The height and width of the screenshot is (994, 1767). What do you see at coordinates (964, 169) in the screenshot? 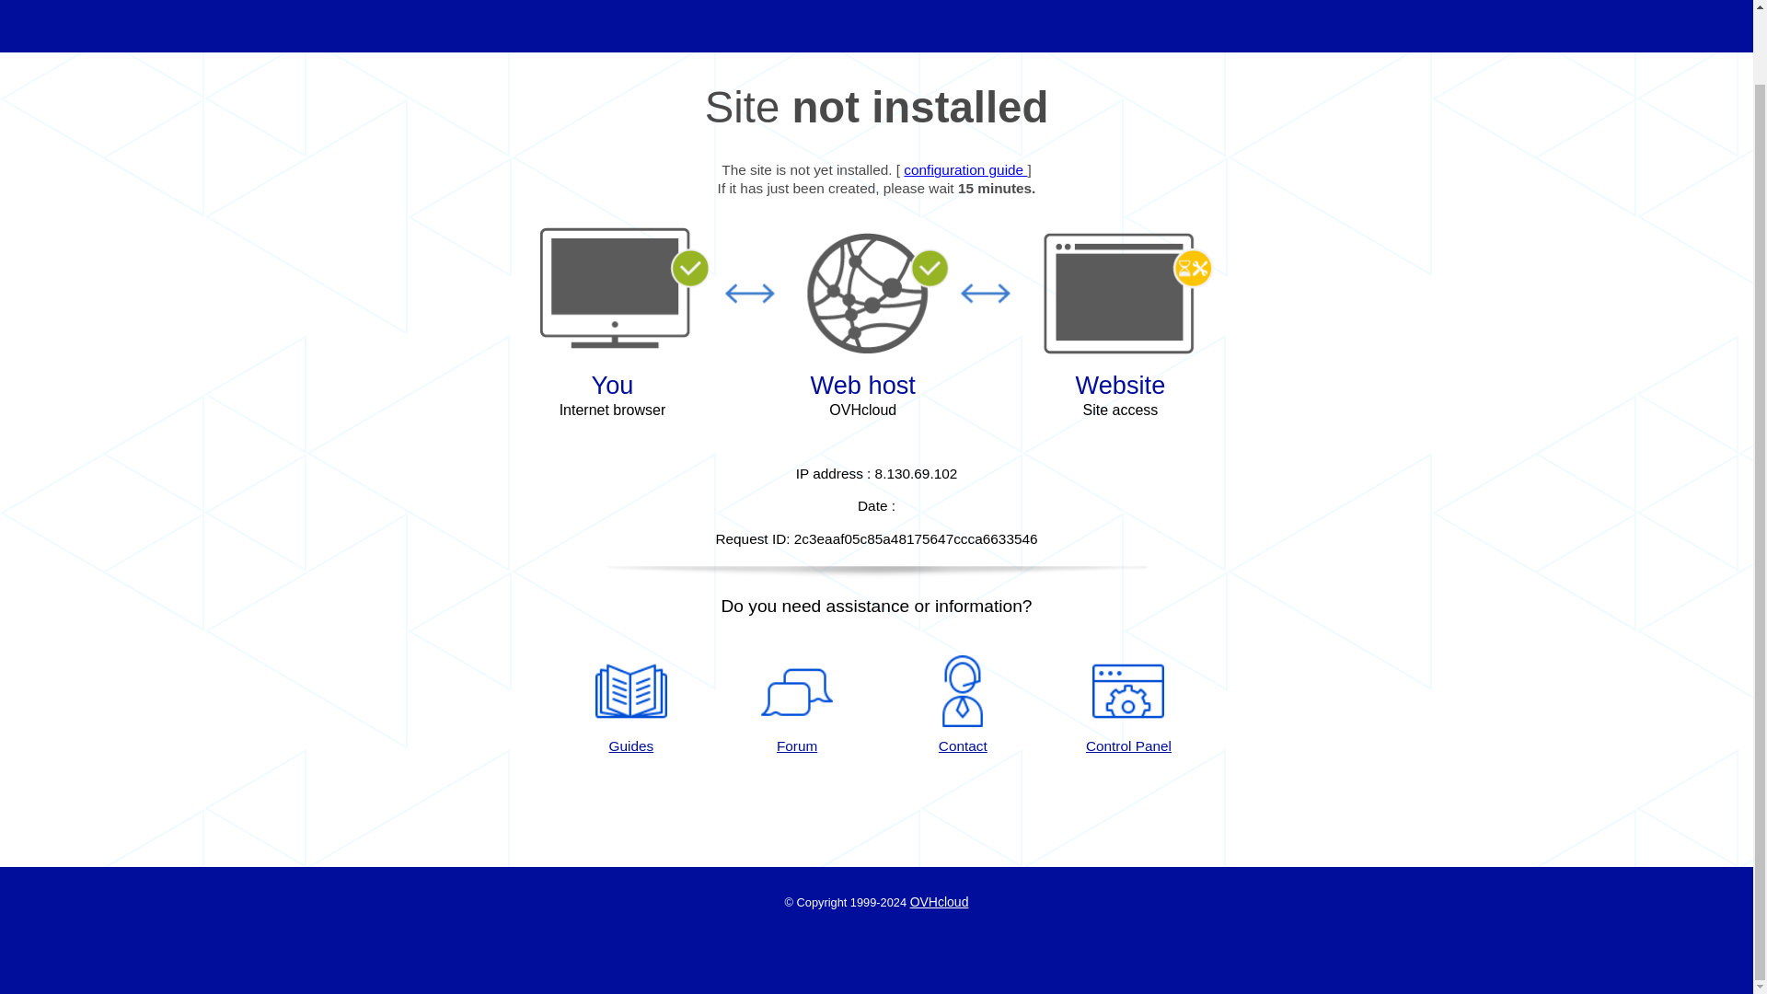
I see `configuration guide` at bounding box center [964, 169].